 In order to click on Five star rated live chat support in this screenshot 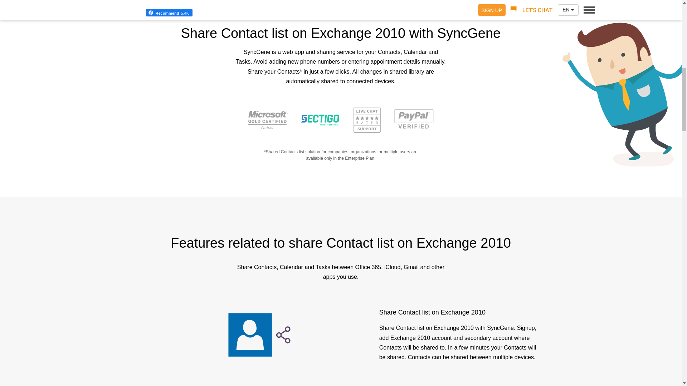, I will do `click(367, 119)`.